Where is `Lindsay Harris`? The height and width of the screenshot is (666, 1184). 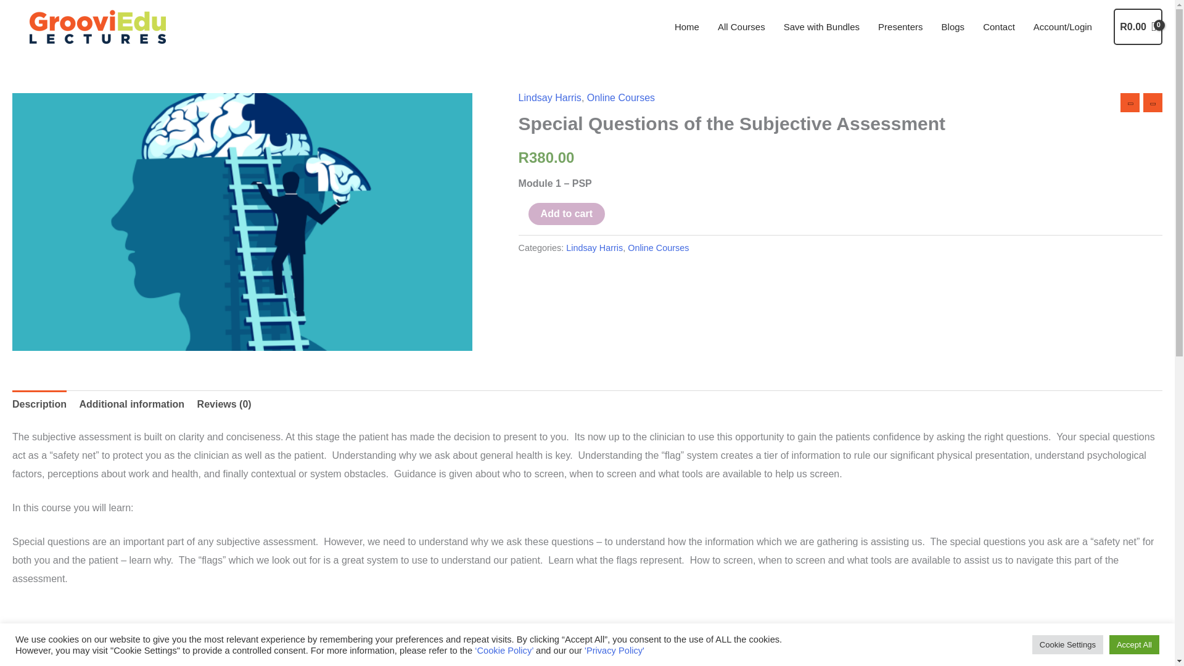
Lindsay Harris is located at coordinates (549, 97).